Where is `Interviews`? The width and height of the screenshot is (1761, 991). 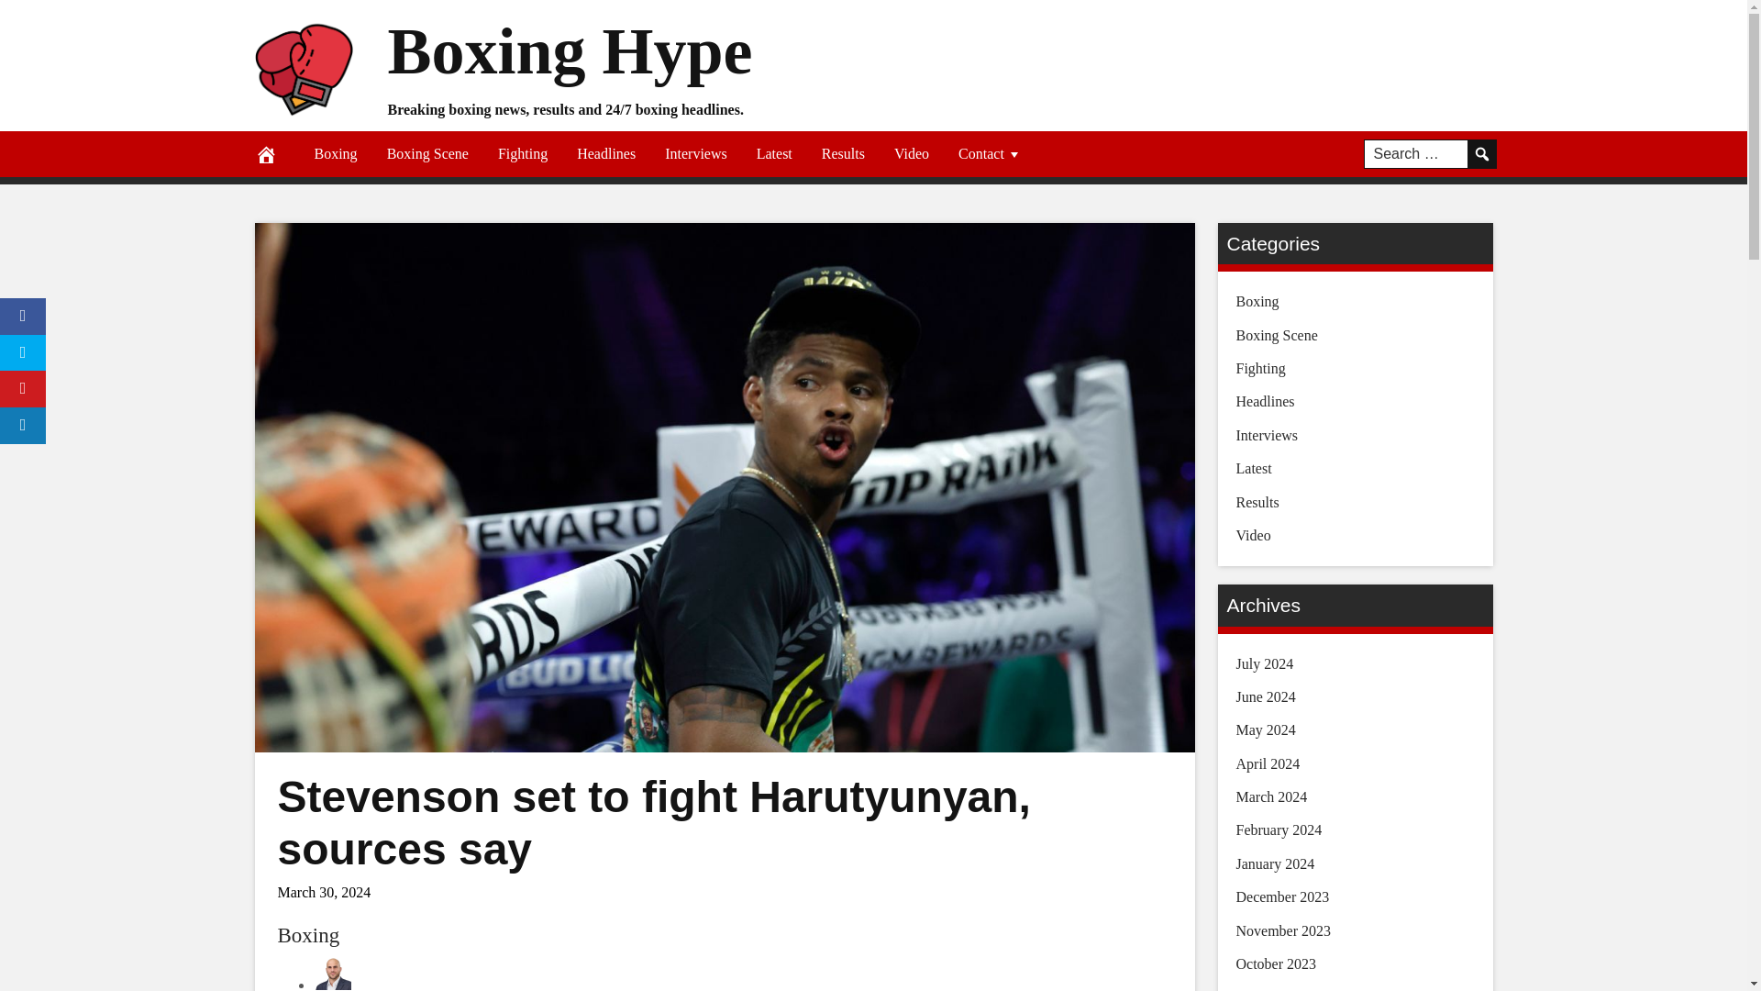
Interviews is located at coordinates (695, 154).